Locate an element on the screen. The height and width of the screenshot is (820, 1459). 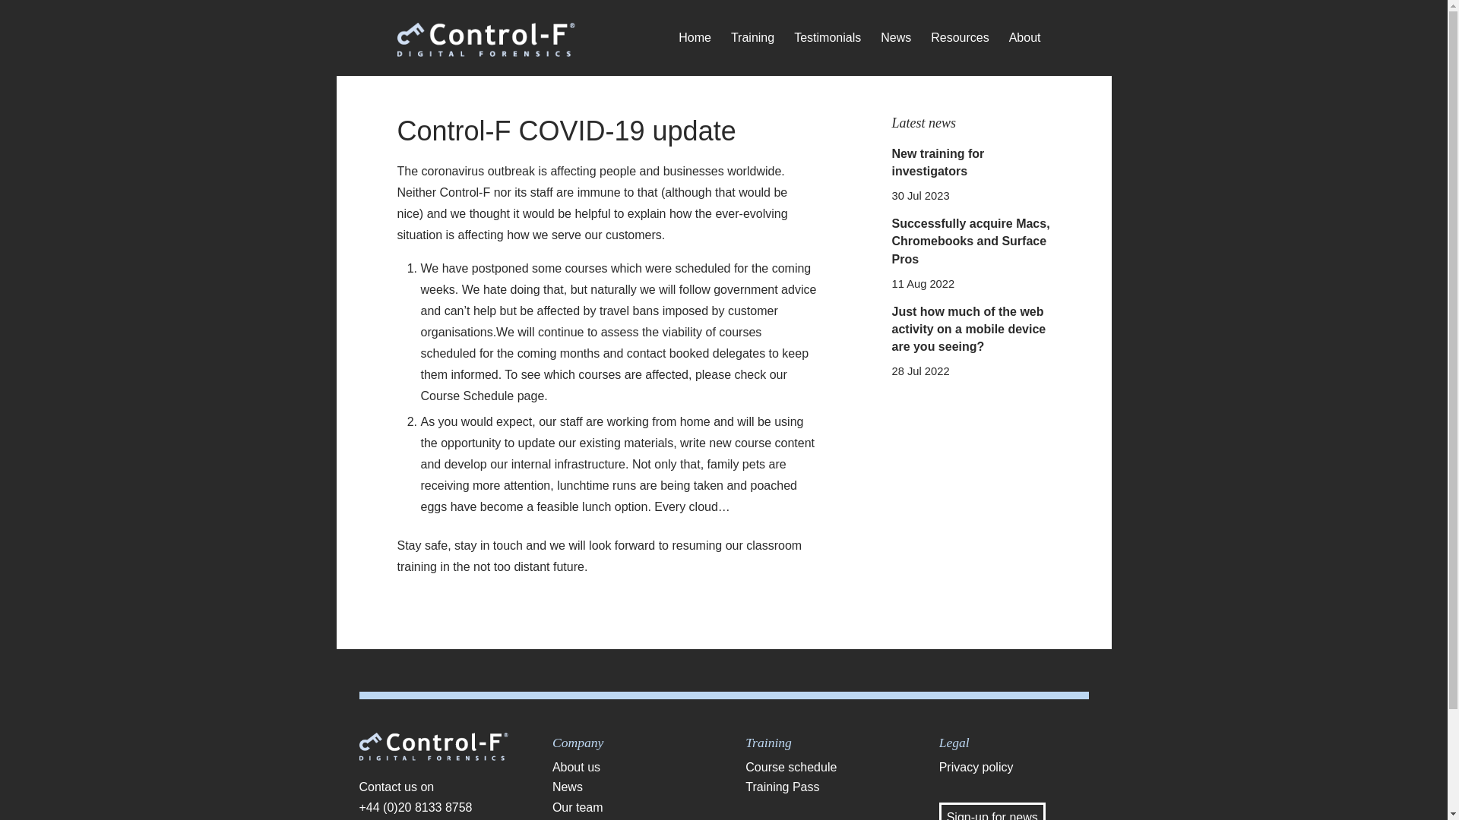
Locations and contact is located at coordinates (627, 818).